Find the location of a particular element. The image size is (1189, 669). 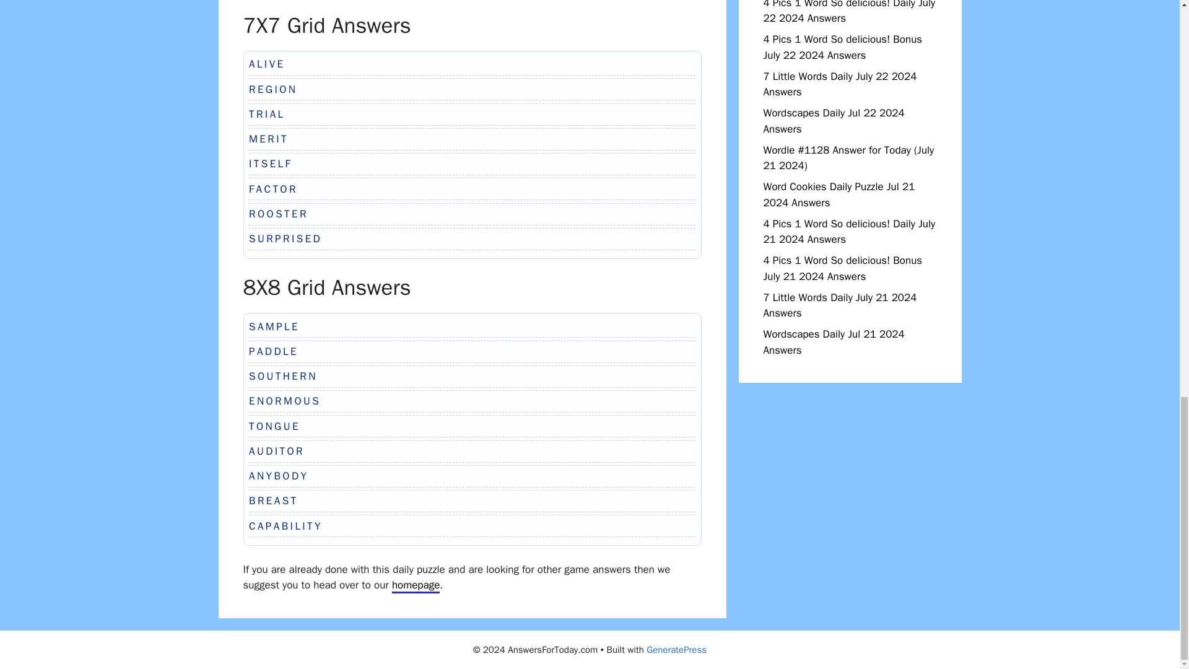

Word Cookies Daily Puzzle Jul 21 2024 Answers is located at coordinates (838, 195).